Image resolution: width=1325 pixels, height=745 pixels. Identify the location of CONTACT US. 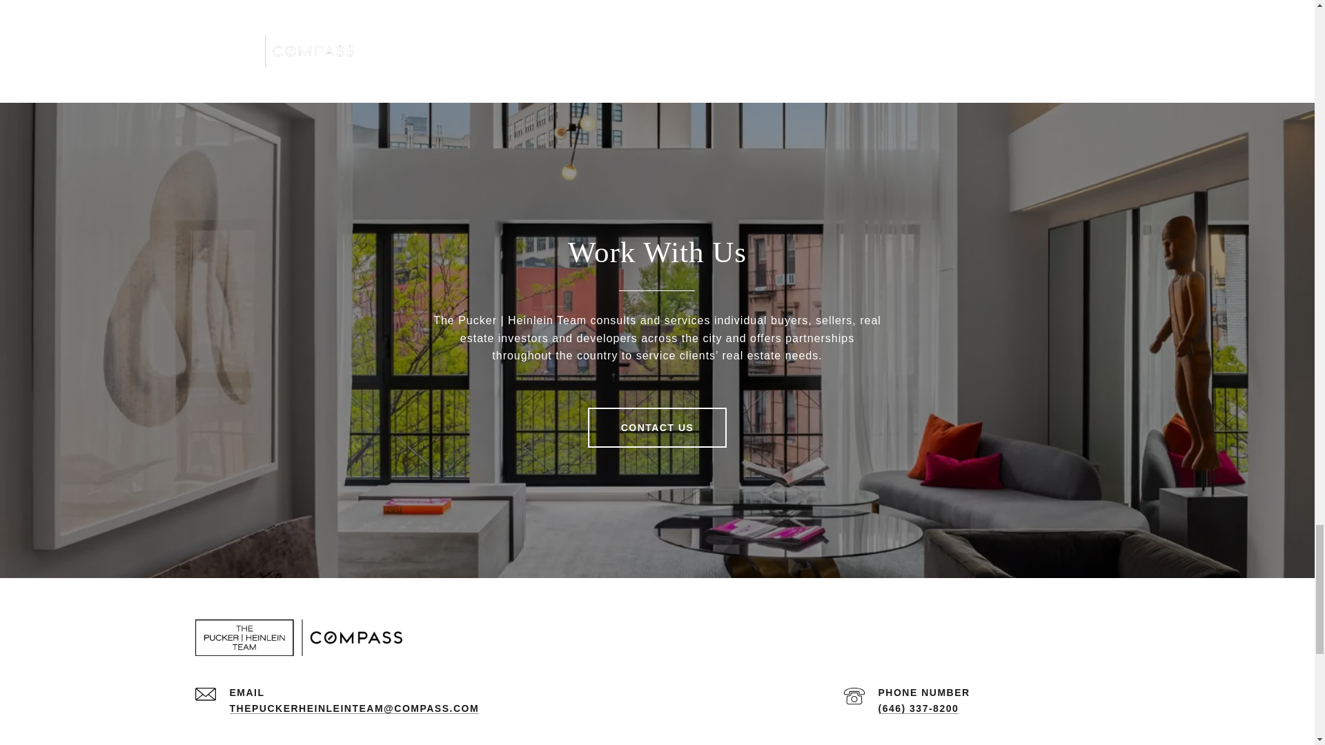
(658, 428).